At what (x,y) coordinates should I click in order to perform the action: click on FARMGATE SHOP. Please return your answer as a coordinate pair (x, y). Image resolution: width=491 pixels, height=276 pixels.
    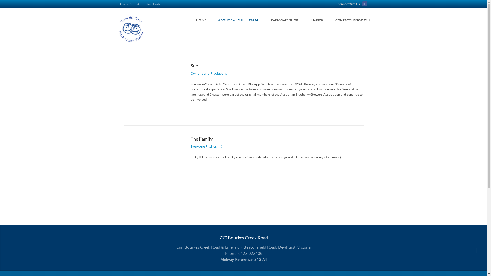
    Looking at the image, I should click on (285, 20).